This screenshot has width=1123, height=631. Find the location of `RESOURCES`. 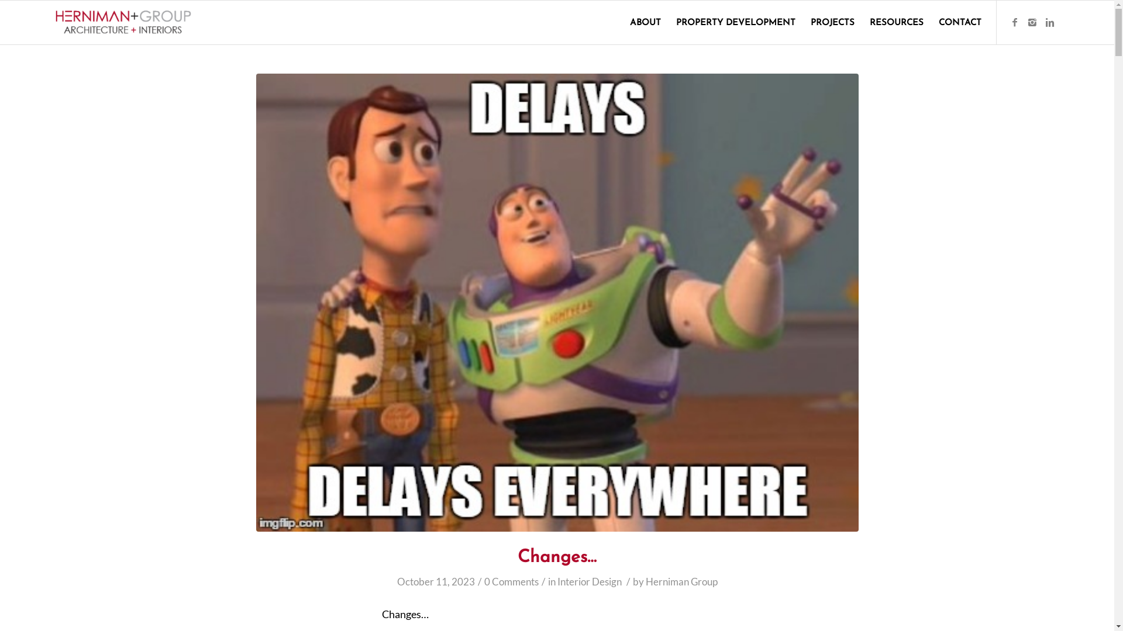

RESOURCES is located at coordinates (897, 22).